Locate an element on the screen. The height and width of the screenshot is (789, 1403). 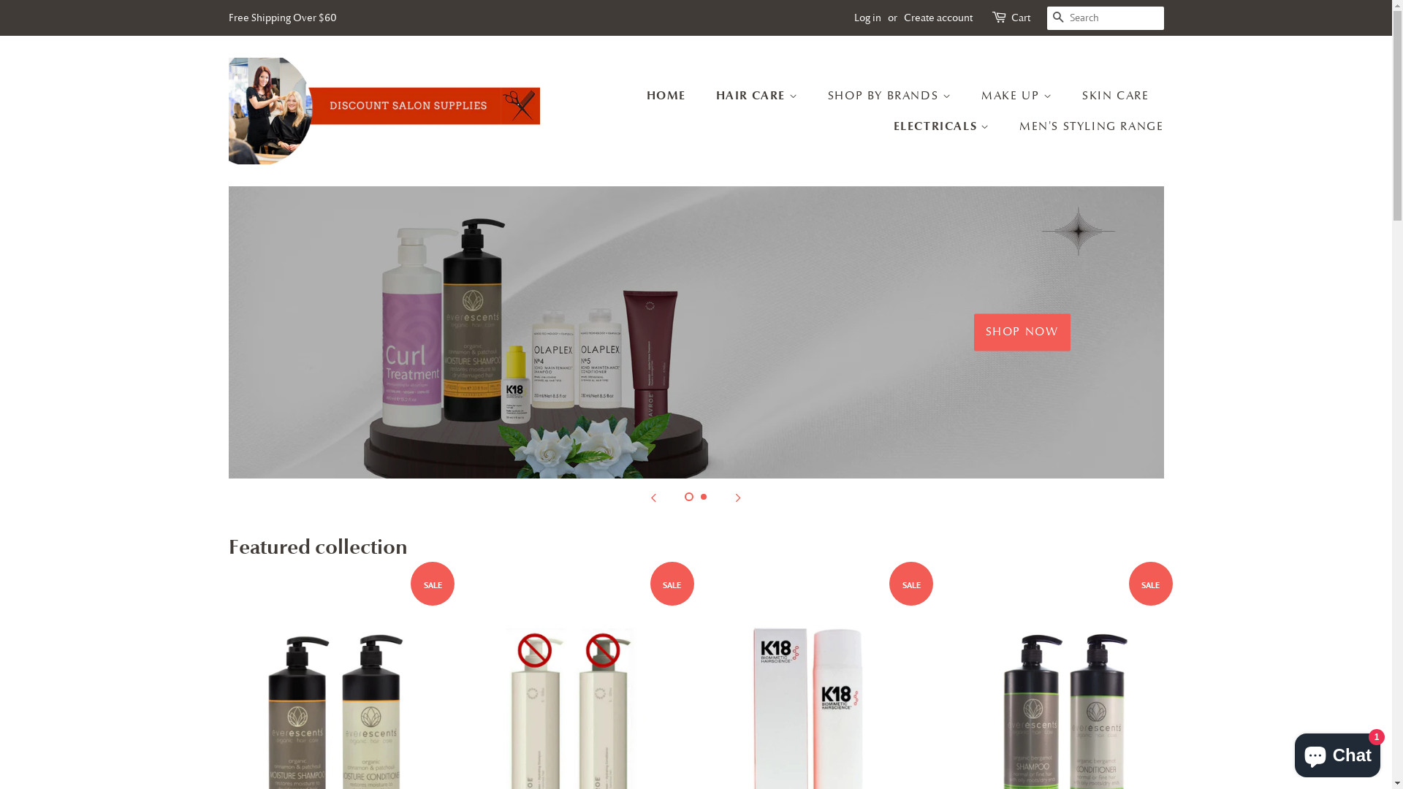
HAIR CARE is located at coordinates (758, 95).